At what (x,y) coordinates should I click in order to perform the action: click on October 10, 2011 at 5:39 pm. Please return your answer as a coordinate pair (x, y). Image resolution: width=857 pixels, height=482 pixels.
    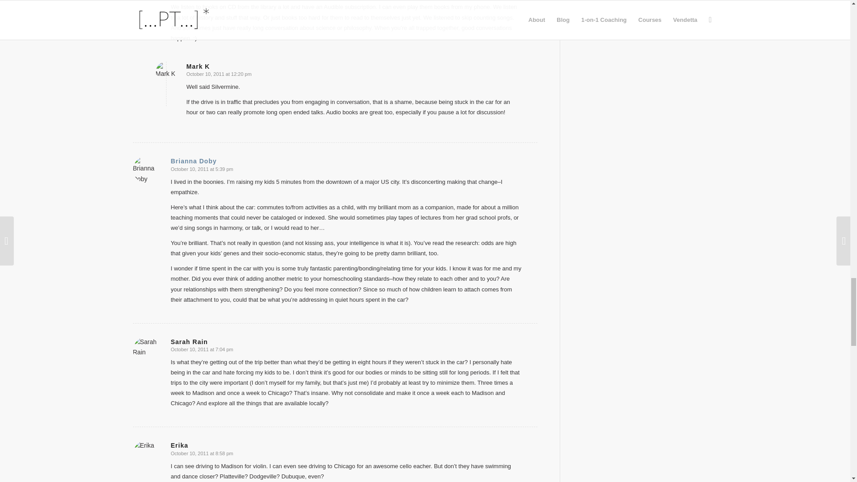
    Looking at the image, I should click on (202, 169).